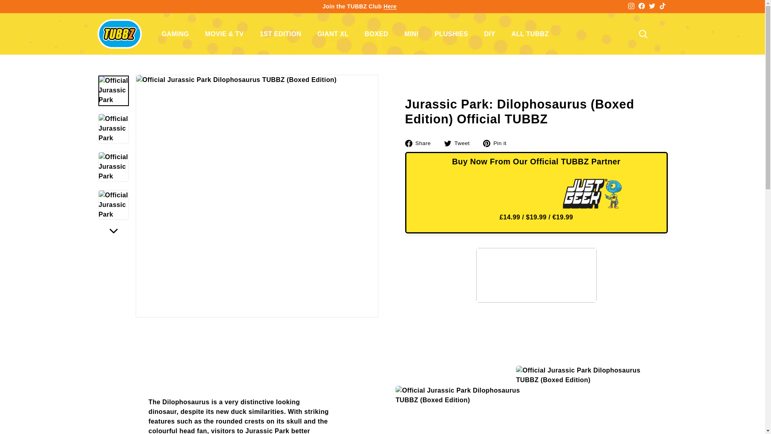 This screenshot has height=434, width=771. What do you see at coordinates (459, 143) in the screenshot?
I see `Tweet on Twitter` at bounding box center [459, 143].